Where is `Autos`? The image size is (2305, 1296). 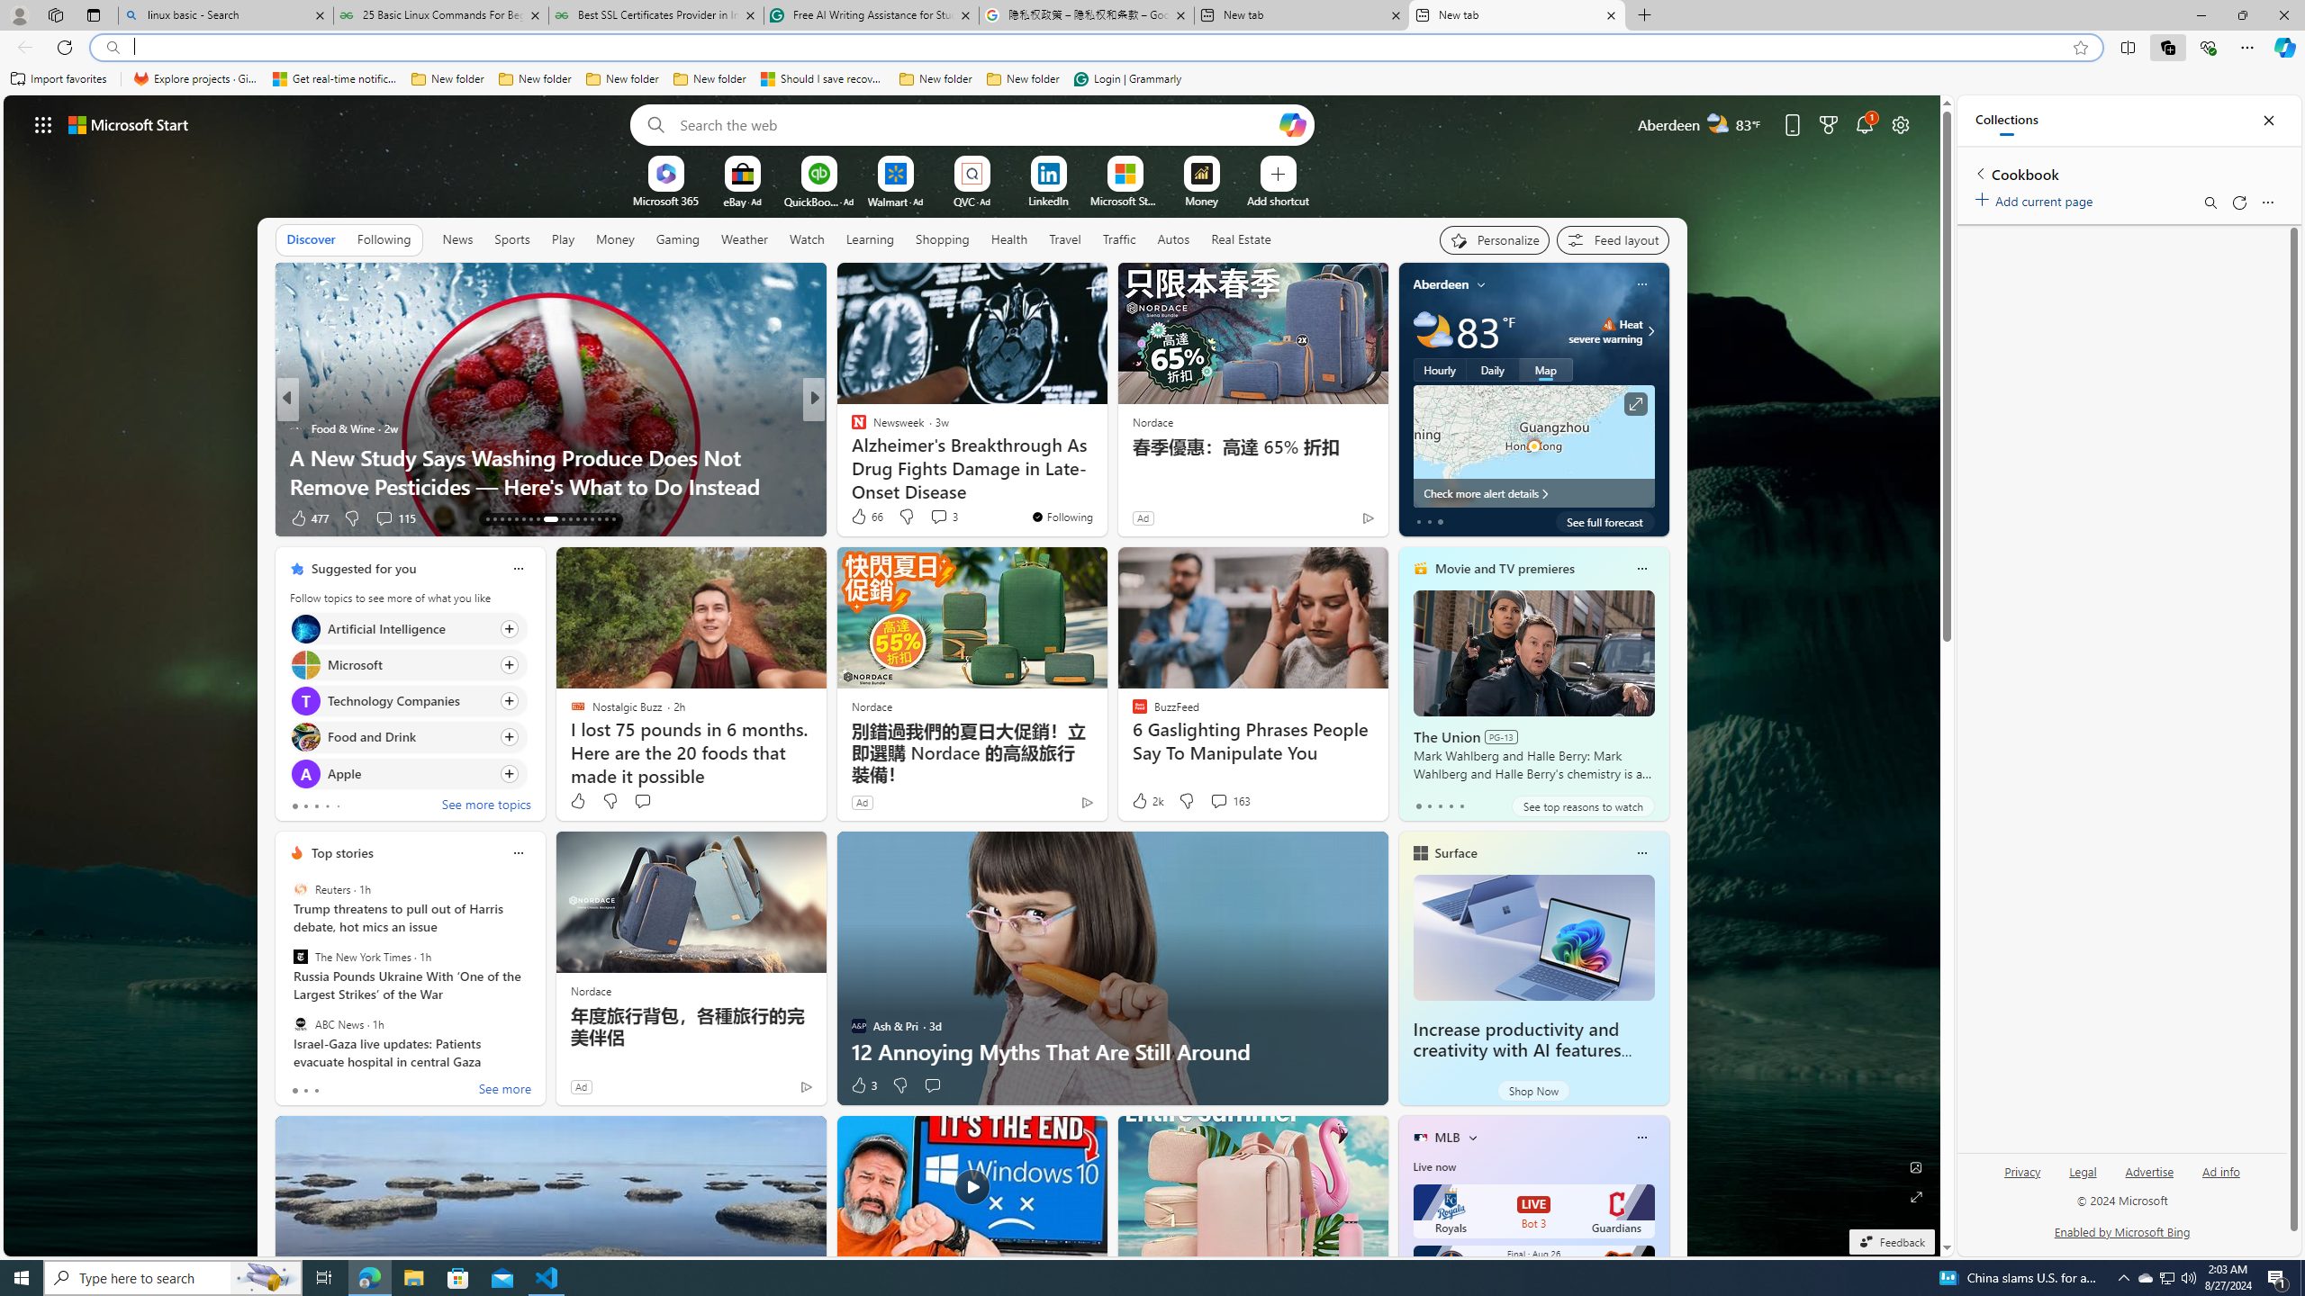
Autos is located at coordinates (1172, 238).